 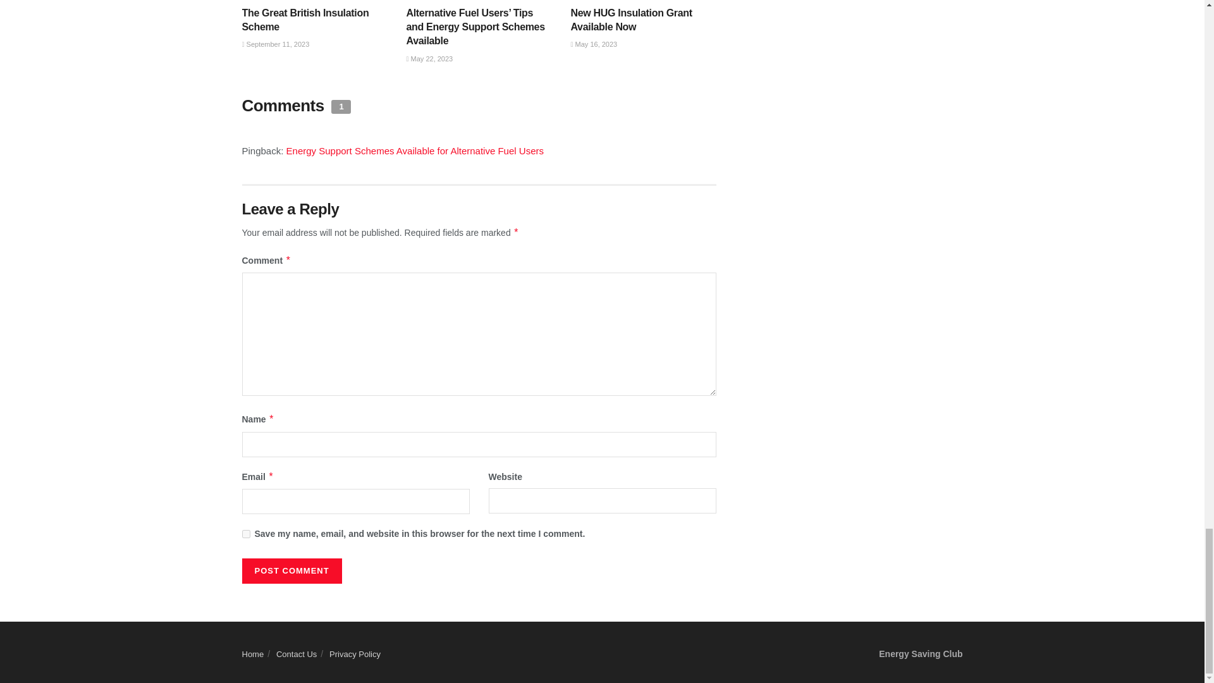 What do you see at coordinates (245, 534) in the screenshot?
I see `yes` at bounding box center [245, 534].